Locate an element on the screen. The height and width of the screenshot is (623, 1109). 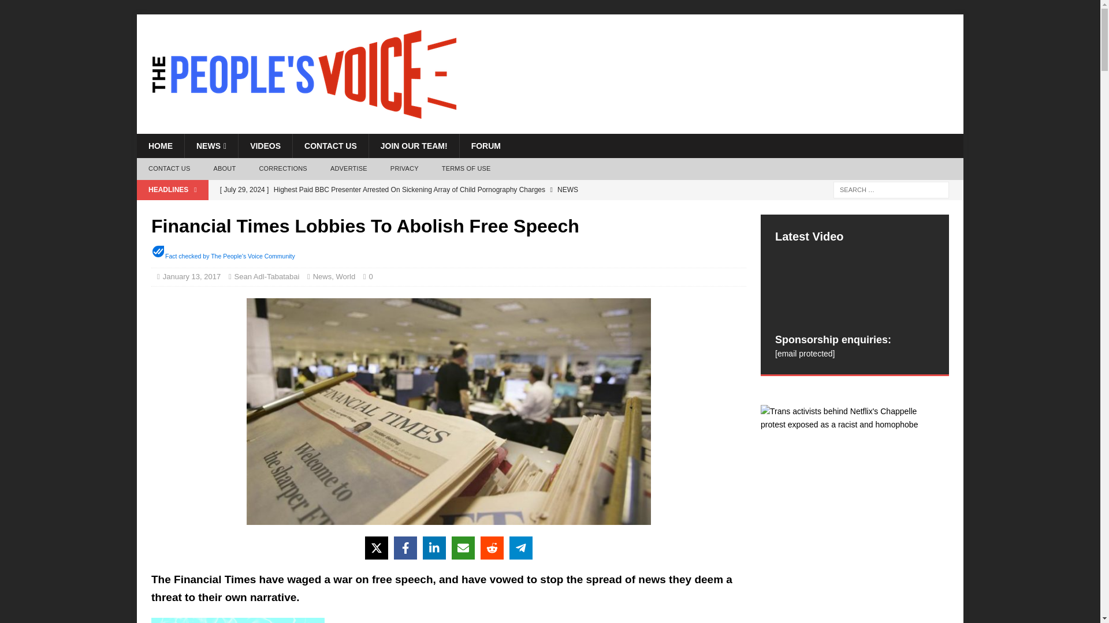
Sean Adl-Tabatabai is located at coordinates (267, 276).